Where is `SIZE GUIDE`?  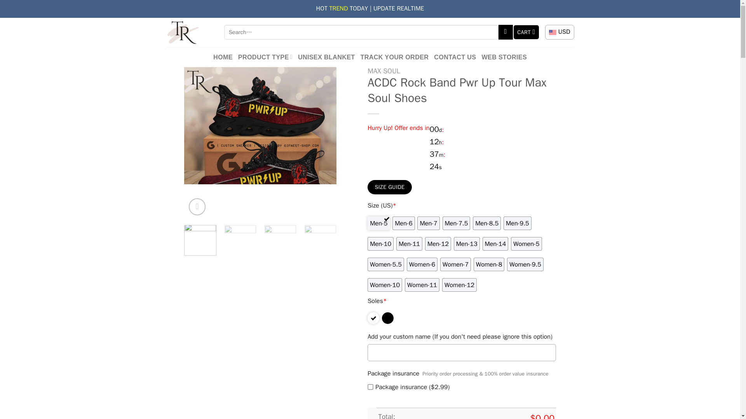
SIZE GUIDE is located at coordinates (389, 187).